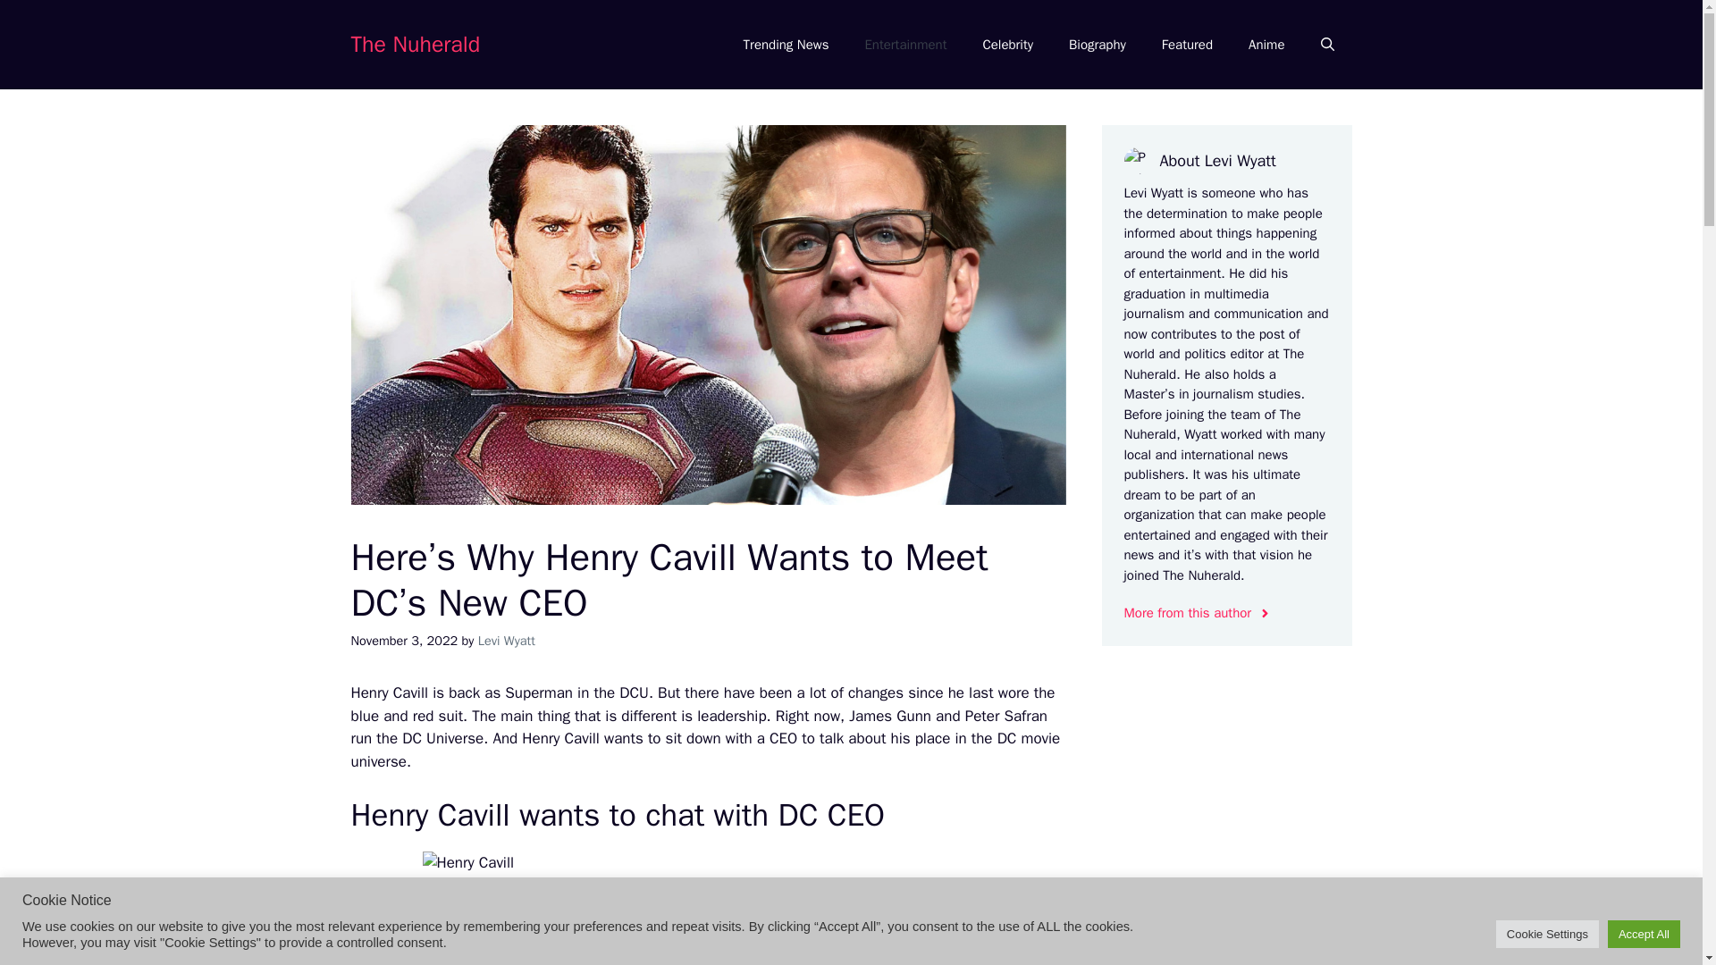  I want to click on More from this author, so click(1198, 613).